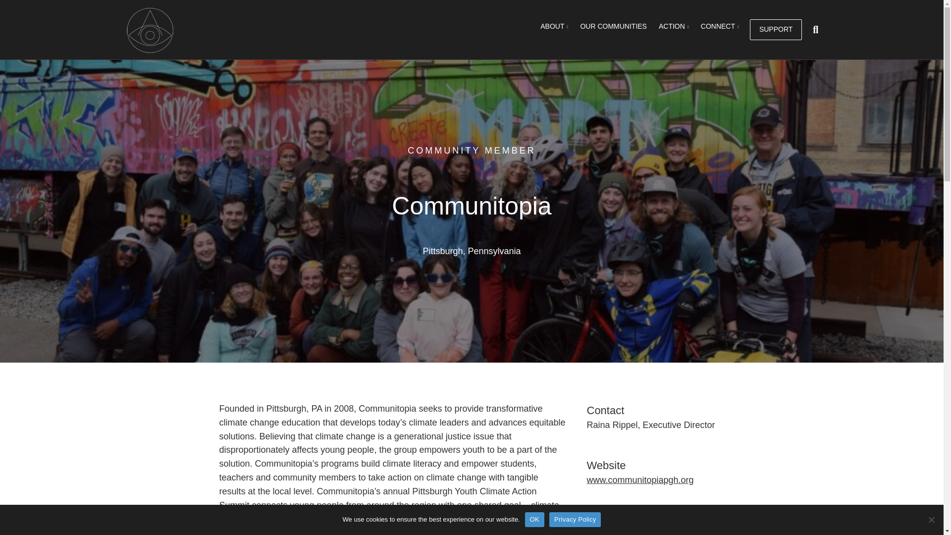 The image size is (951, 535). What do you see at coordinates (613, 27) in the screenshot?
I see `OUR COMMUNITIES` at bounding box center [613, 27].